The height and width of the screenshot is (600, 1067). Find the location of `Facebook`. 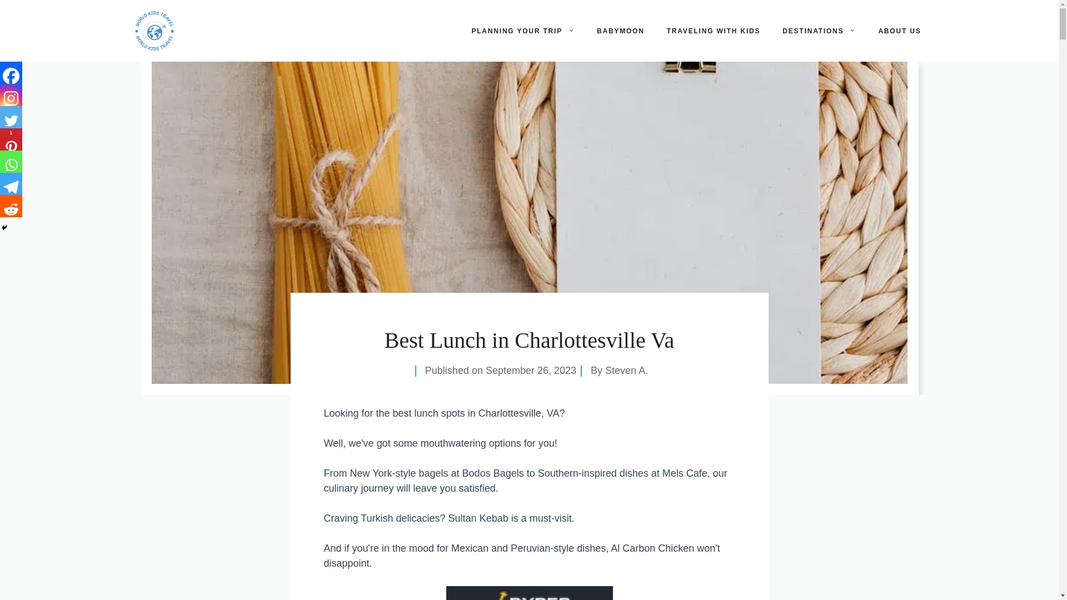

Facebook is located at coordinates (11, 73).